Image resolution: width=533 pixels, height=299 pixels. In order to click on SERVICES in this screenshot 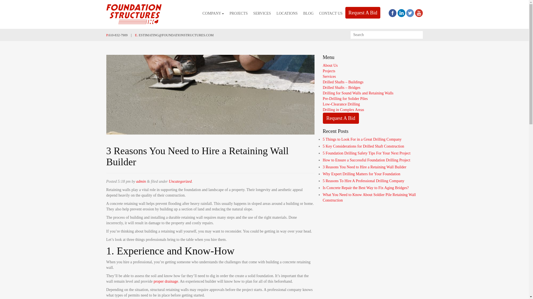, I will do `click(262, 14)`.